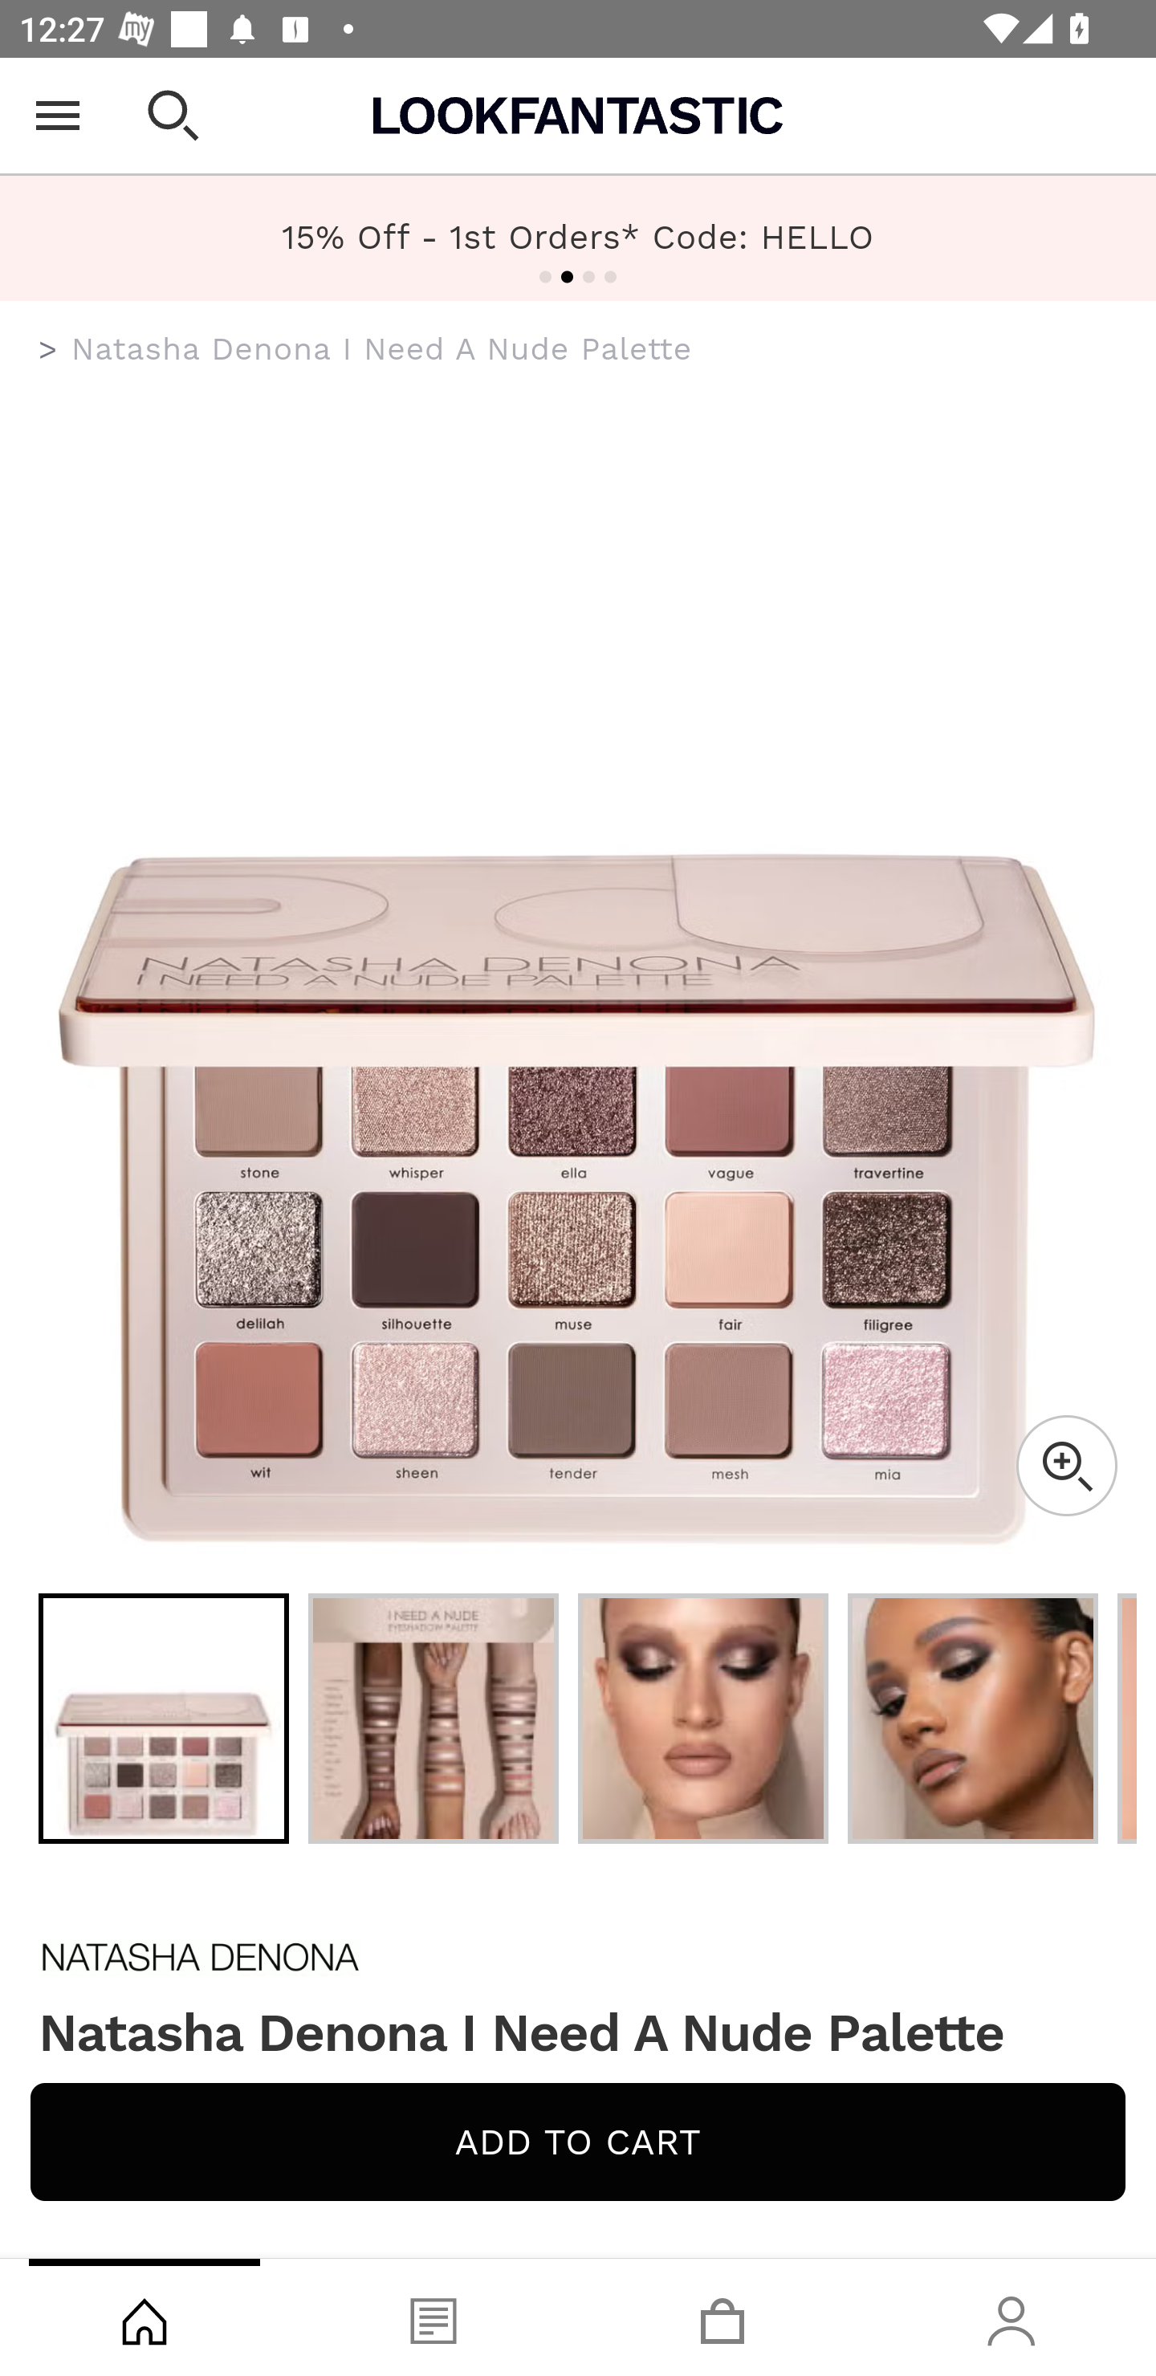 Image resolution: width=1156 pixels, height=2376 pixels. I want to click on Blog, tab, 2 of 4, so click(433, 2317).